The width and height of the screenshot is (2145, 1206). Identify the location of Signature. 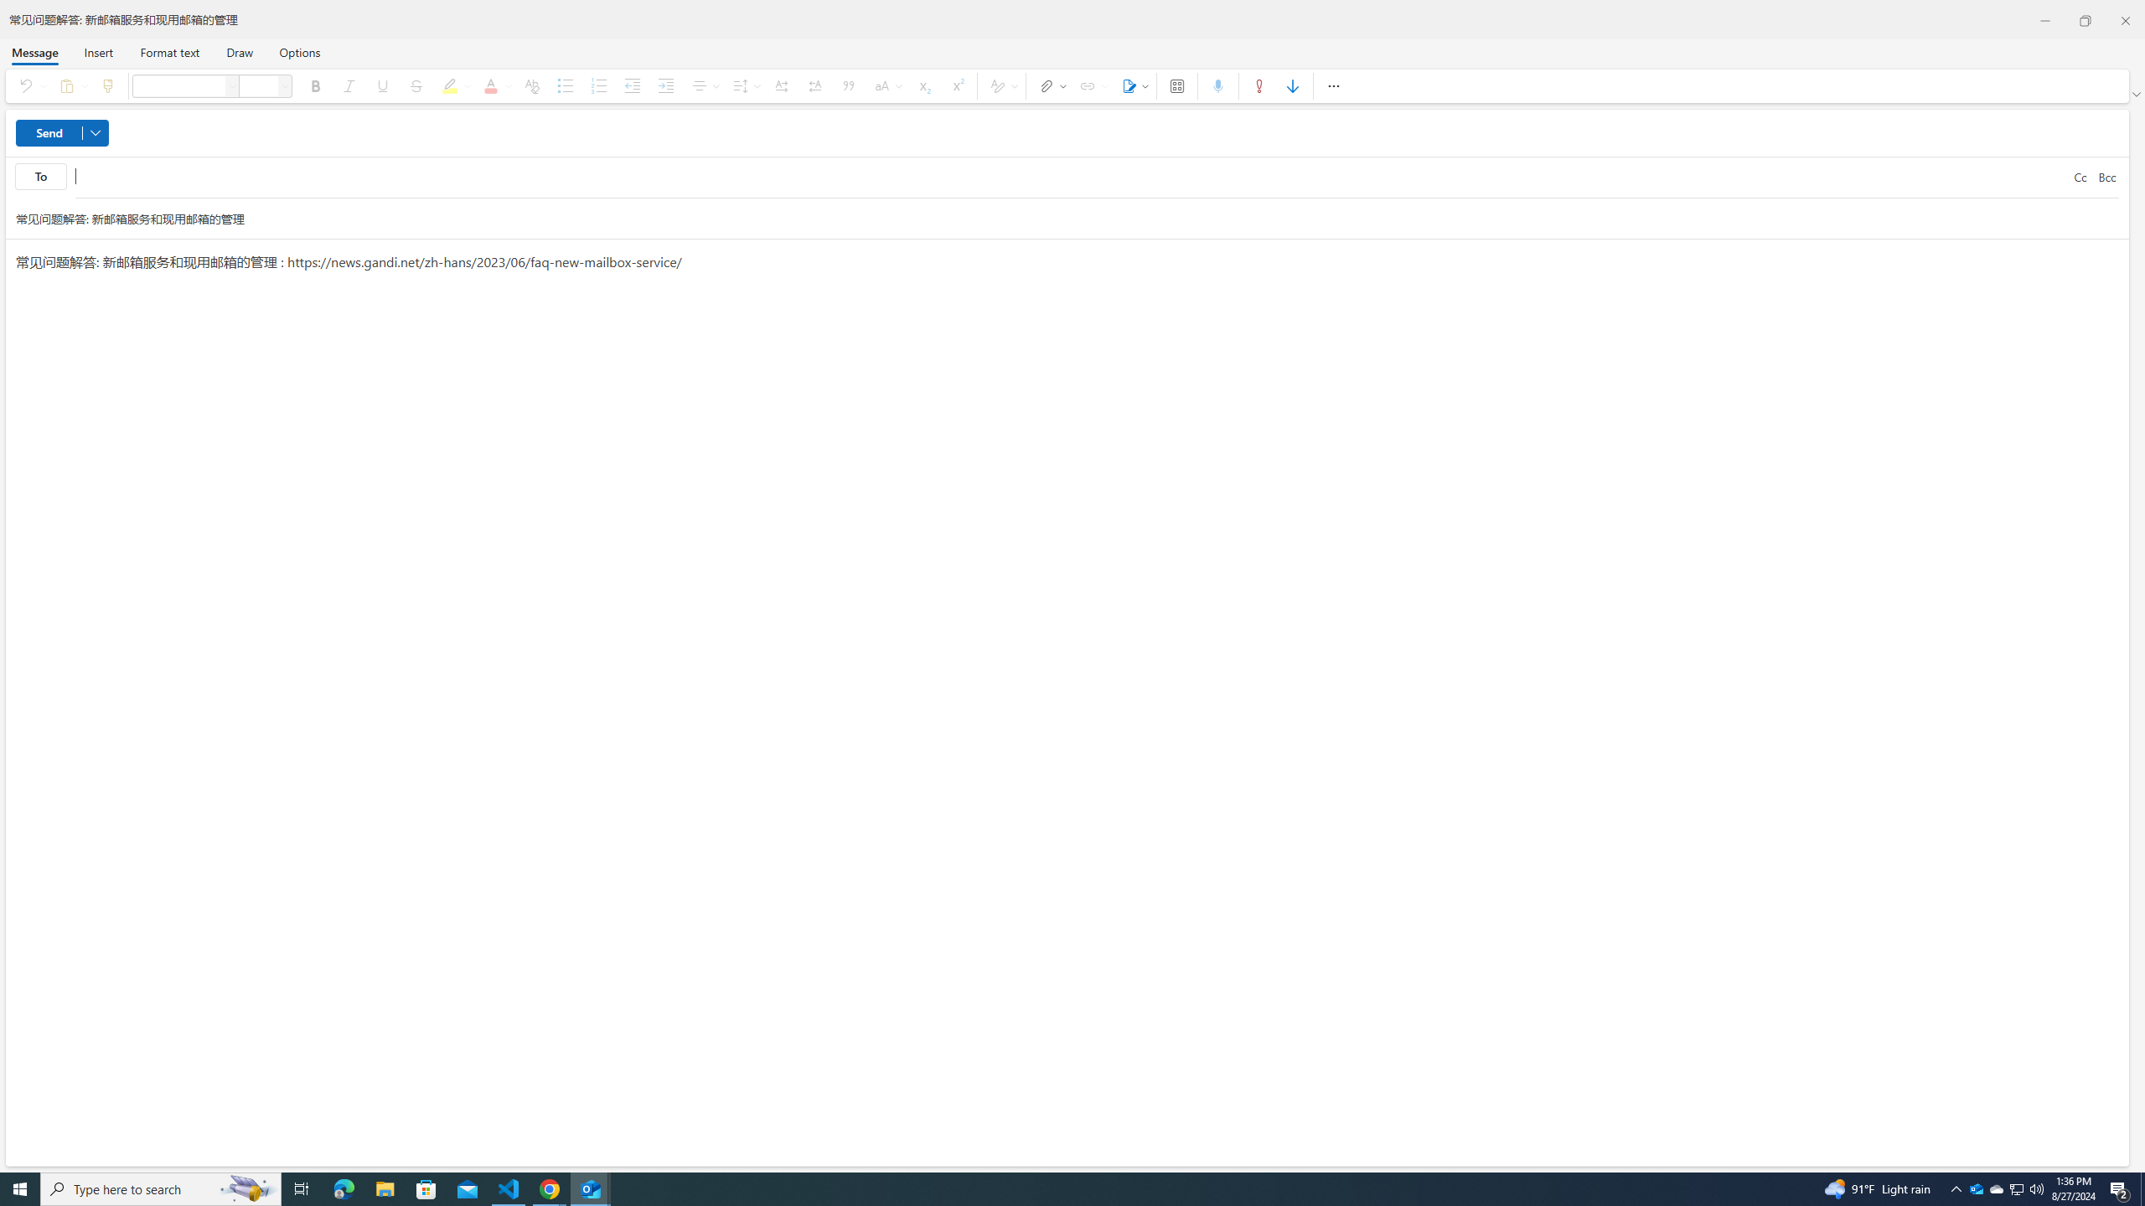
(1133, 85).